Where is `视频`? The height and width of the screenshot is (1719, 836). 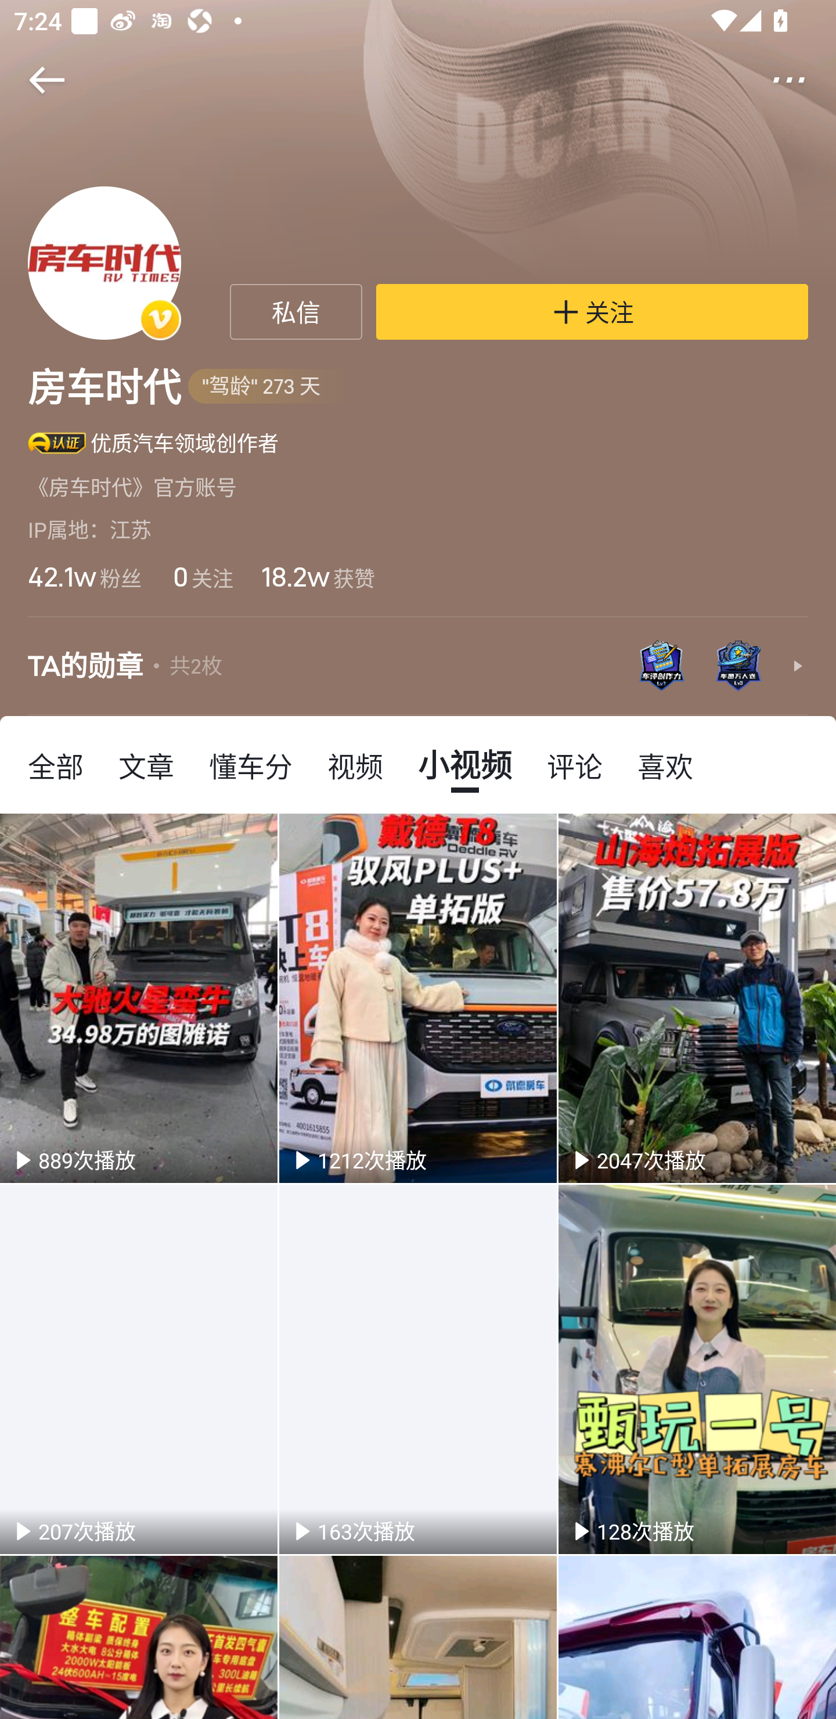 视频 is located at coordinates (355, 765).